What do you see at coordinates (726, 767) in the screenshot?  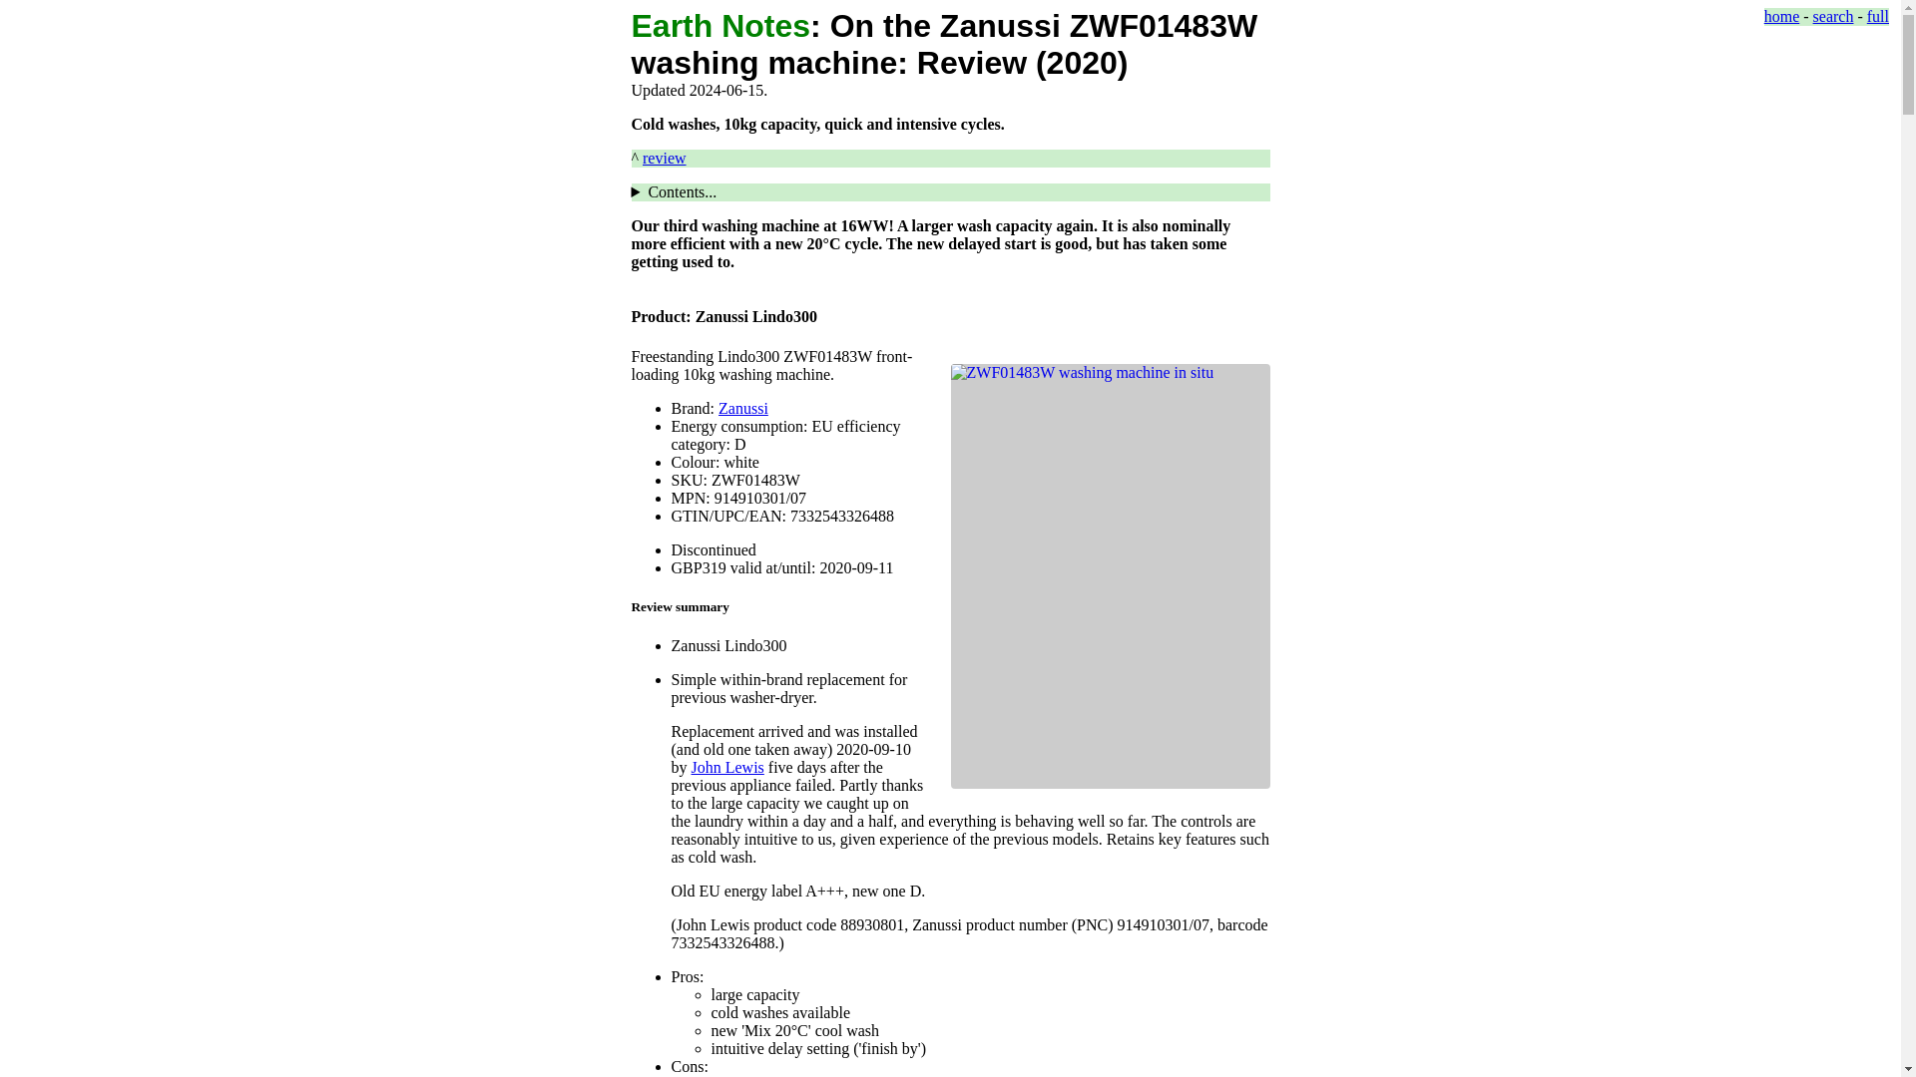 I see `John Lewis` at bounding box center [726, 767].